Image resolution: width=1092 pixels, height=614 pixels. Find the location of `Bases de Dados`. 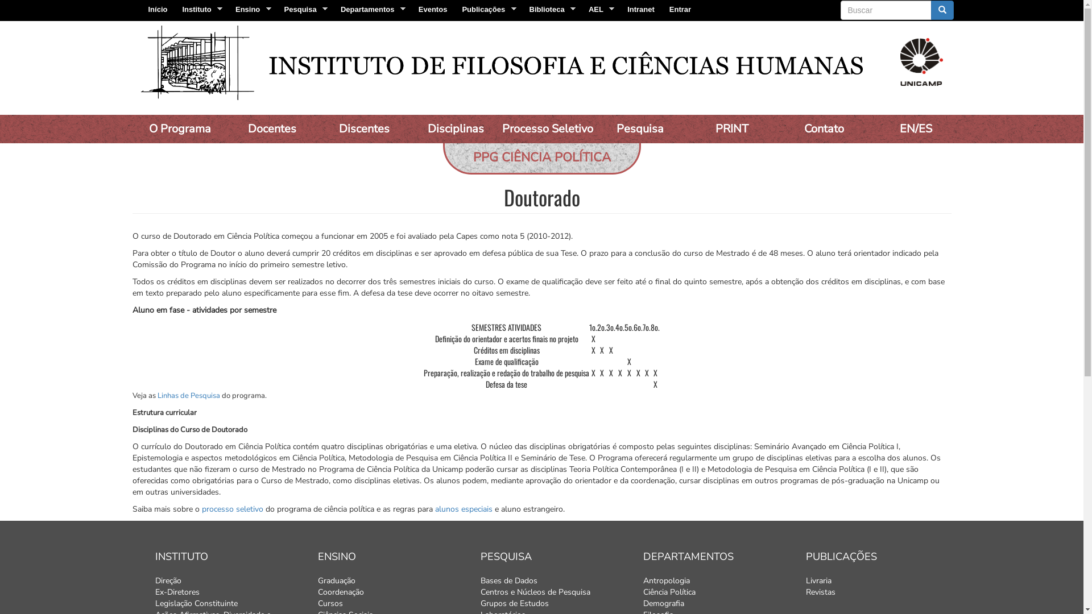

Bases de Dados is located at coordinates (553, 581).